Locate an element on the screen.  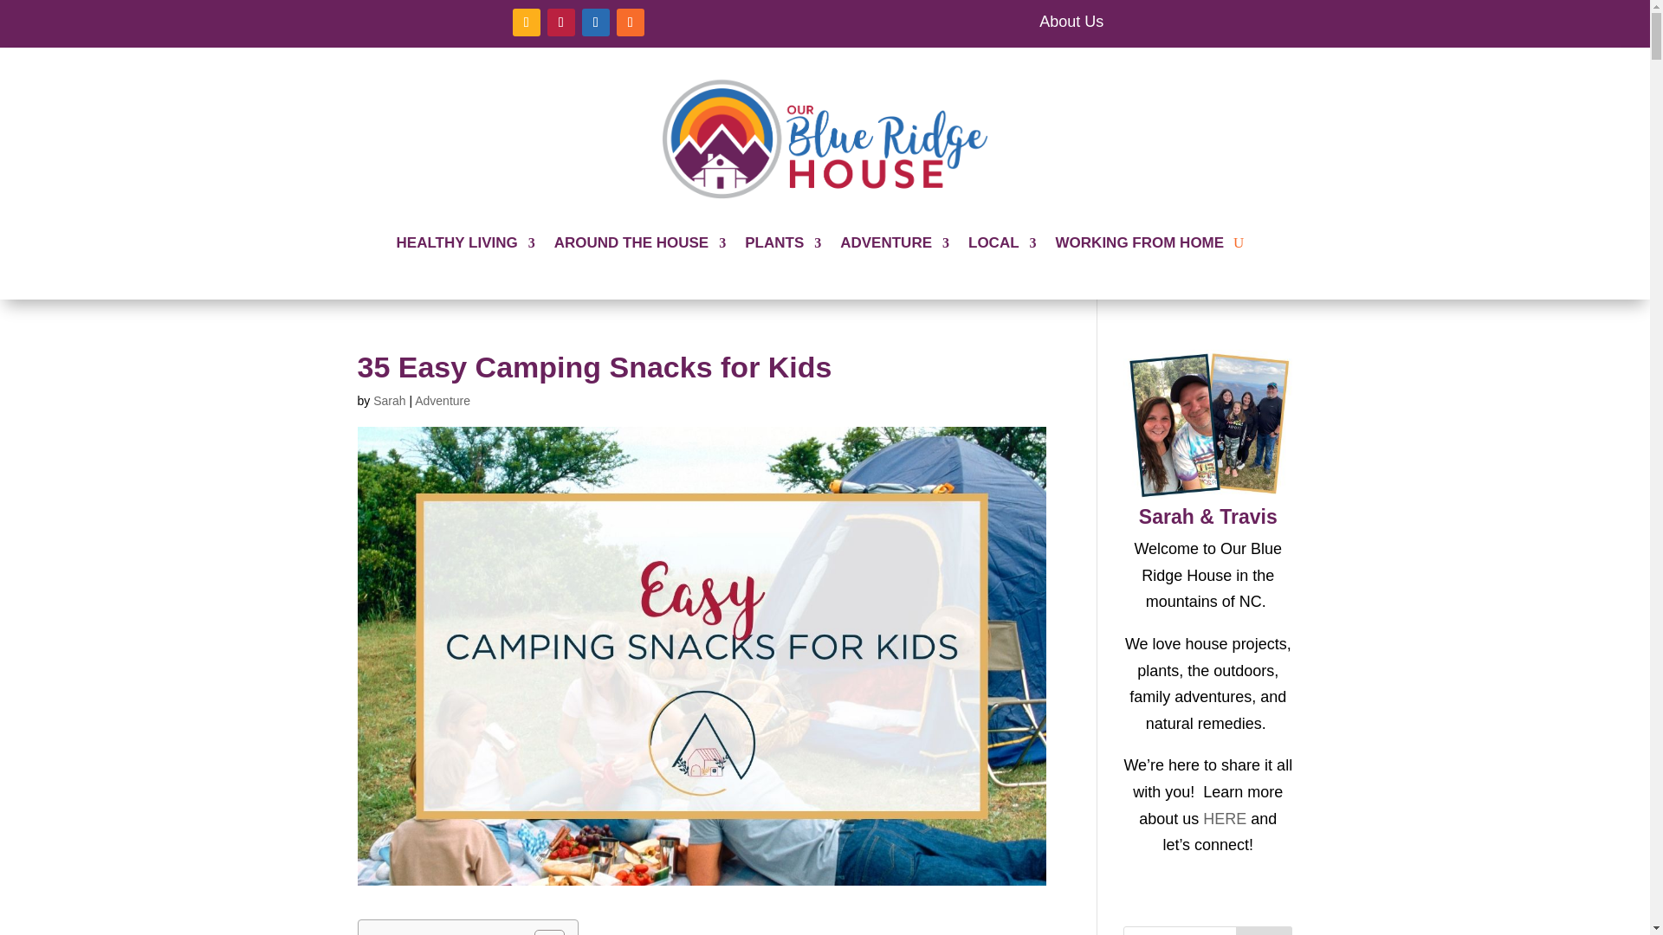
WORKING FROM HOME is located at coordinates (1140, 242).